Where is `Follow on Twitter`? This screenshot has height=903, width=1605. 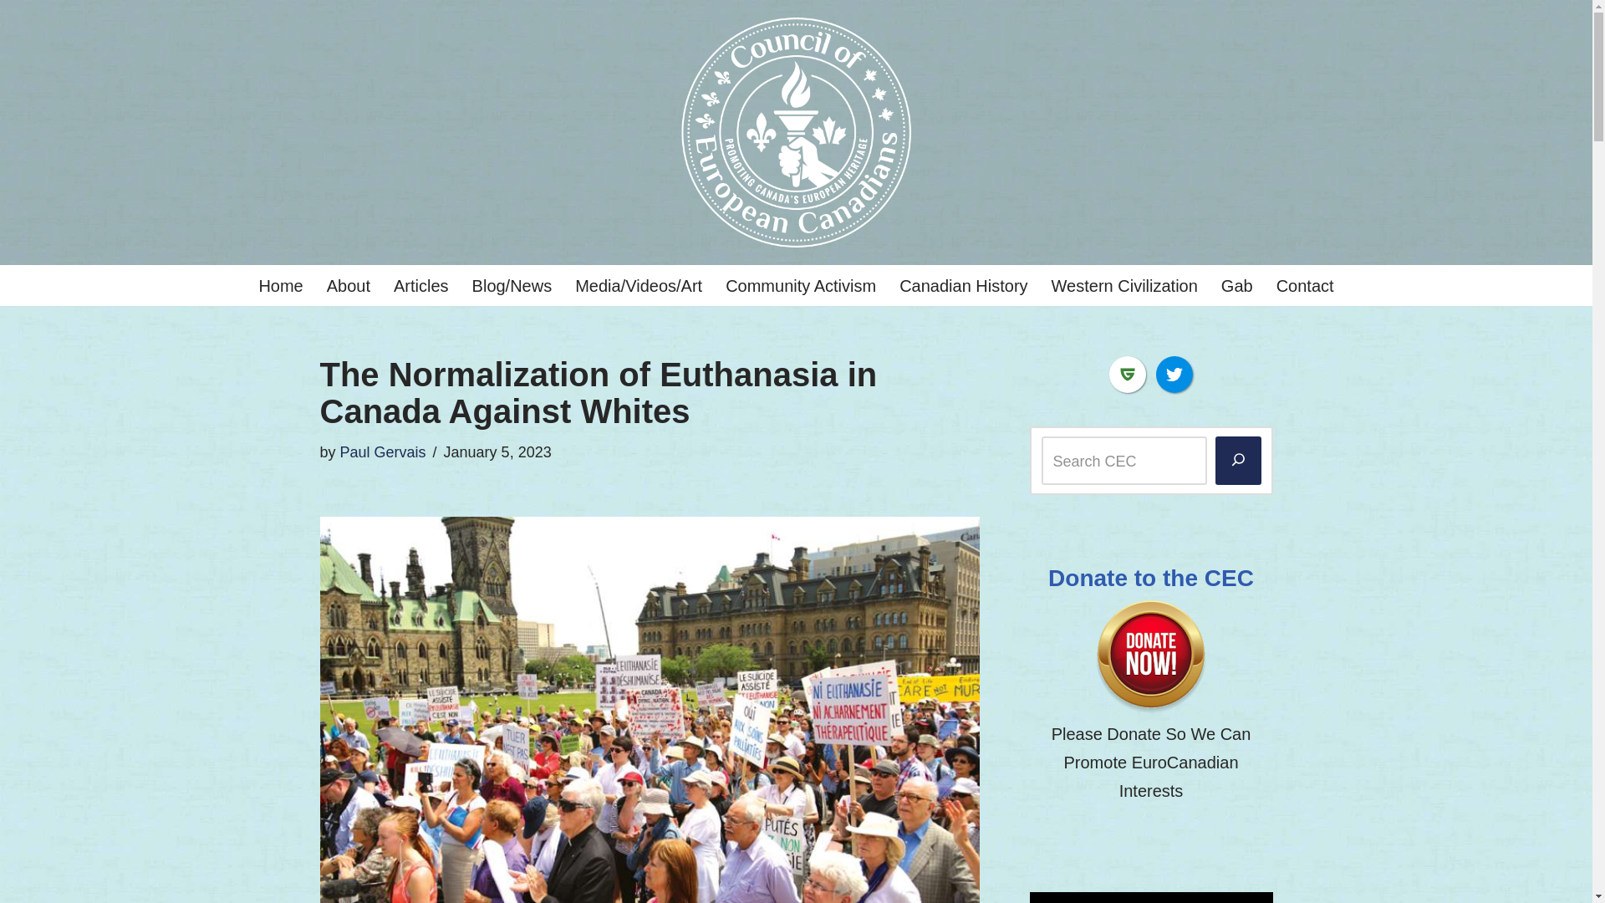 Follow on Twitter is located at coordinates (1174, 374).